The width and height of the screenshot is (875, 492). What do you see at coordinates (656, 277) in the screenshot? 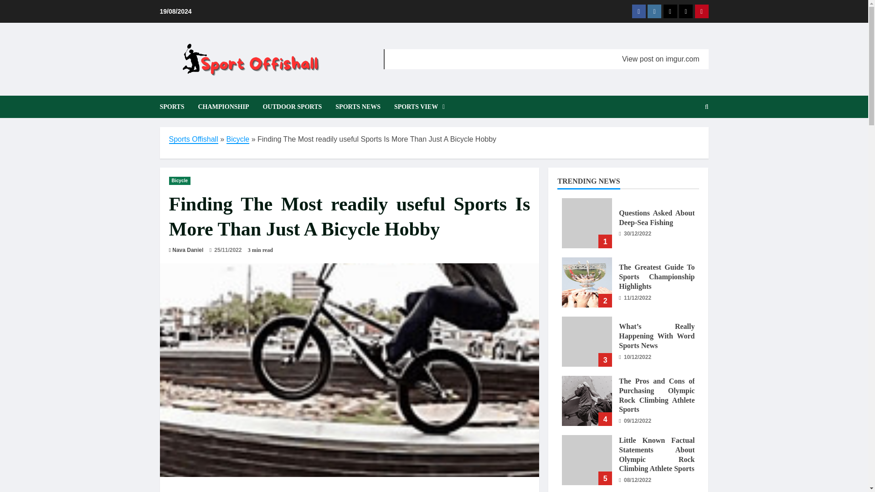
I see `The Greatest Guide To Sports Championship Highlights` at bounding box center [656, 277].